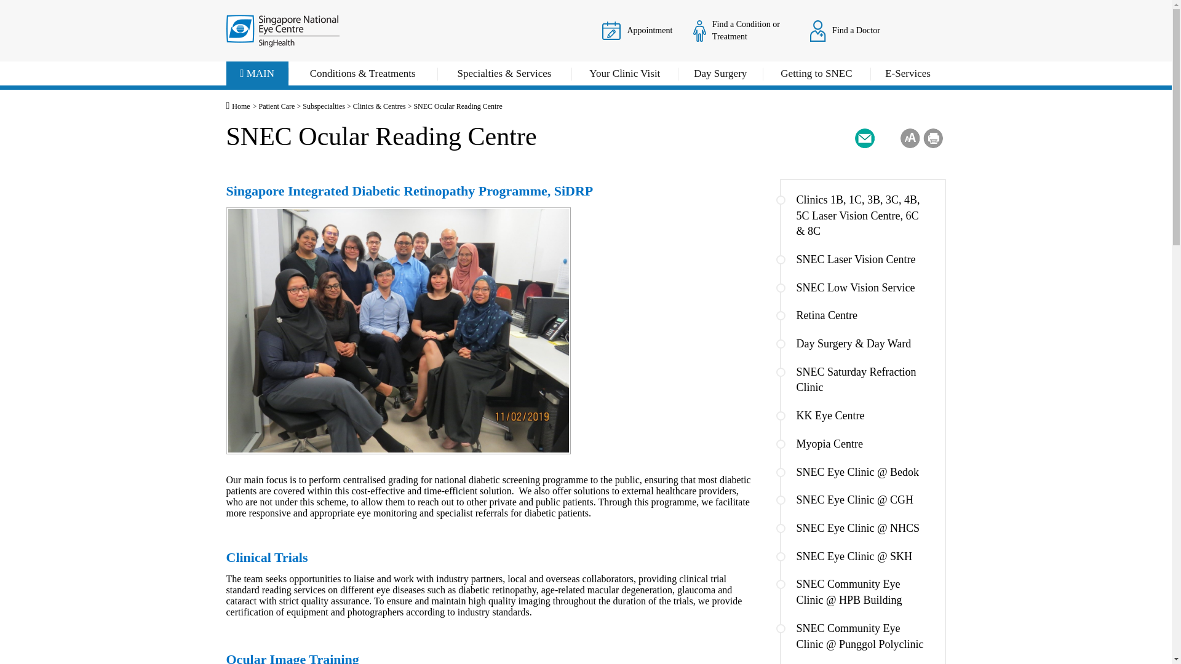 Image resolution: width=1181 pixels, height=664 pixels. What do you see at coordinates (741, 30) in the screenshot?
I see `Find a Condition or Treatment` at bounding box center [741, 30].